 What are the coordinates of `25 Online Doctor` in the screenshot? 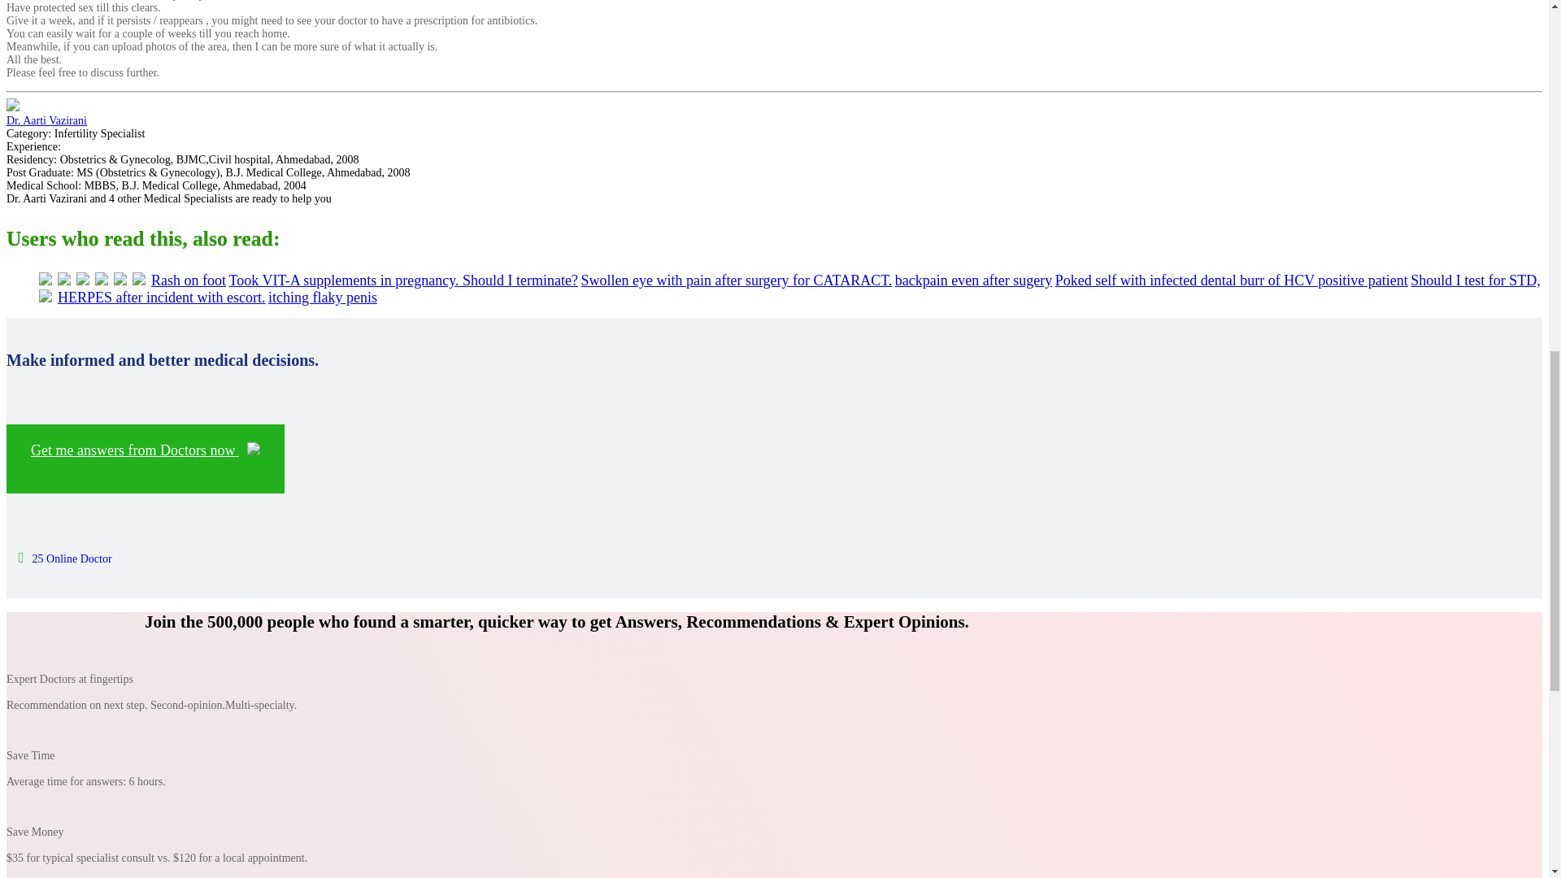 It's located at (65, 559).